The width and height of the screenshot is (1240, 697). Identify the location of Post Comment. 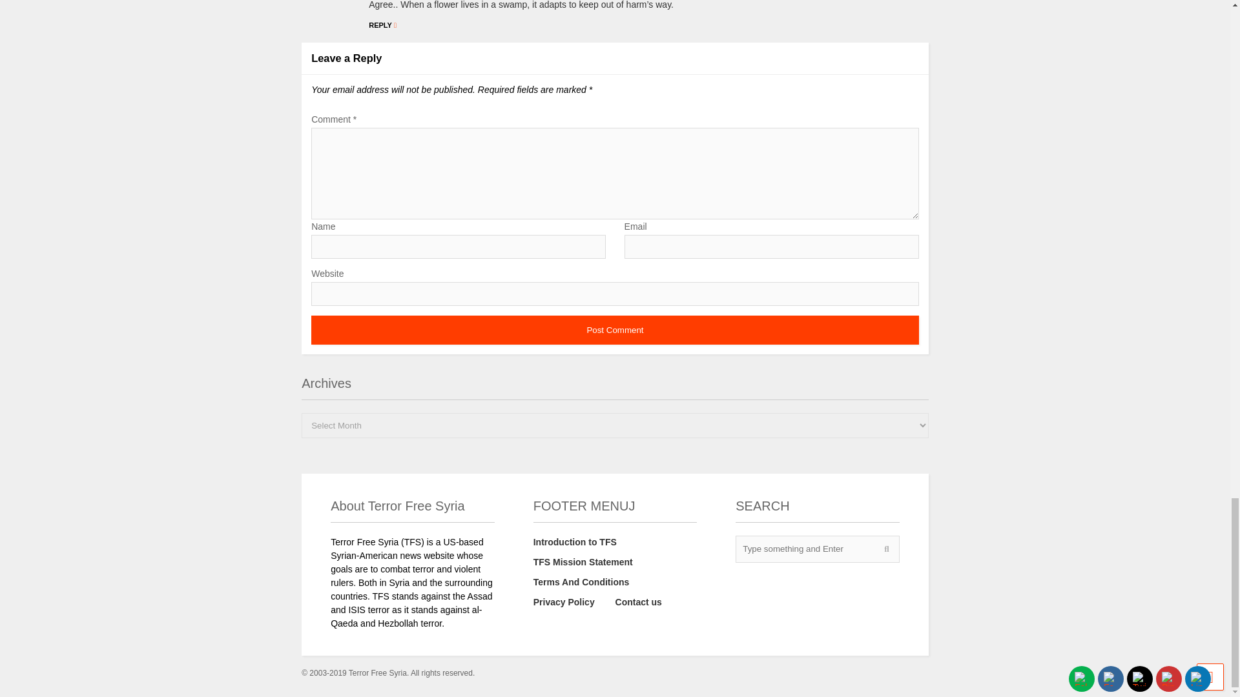
(615, 330).